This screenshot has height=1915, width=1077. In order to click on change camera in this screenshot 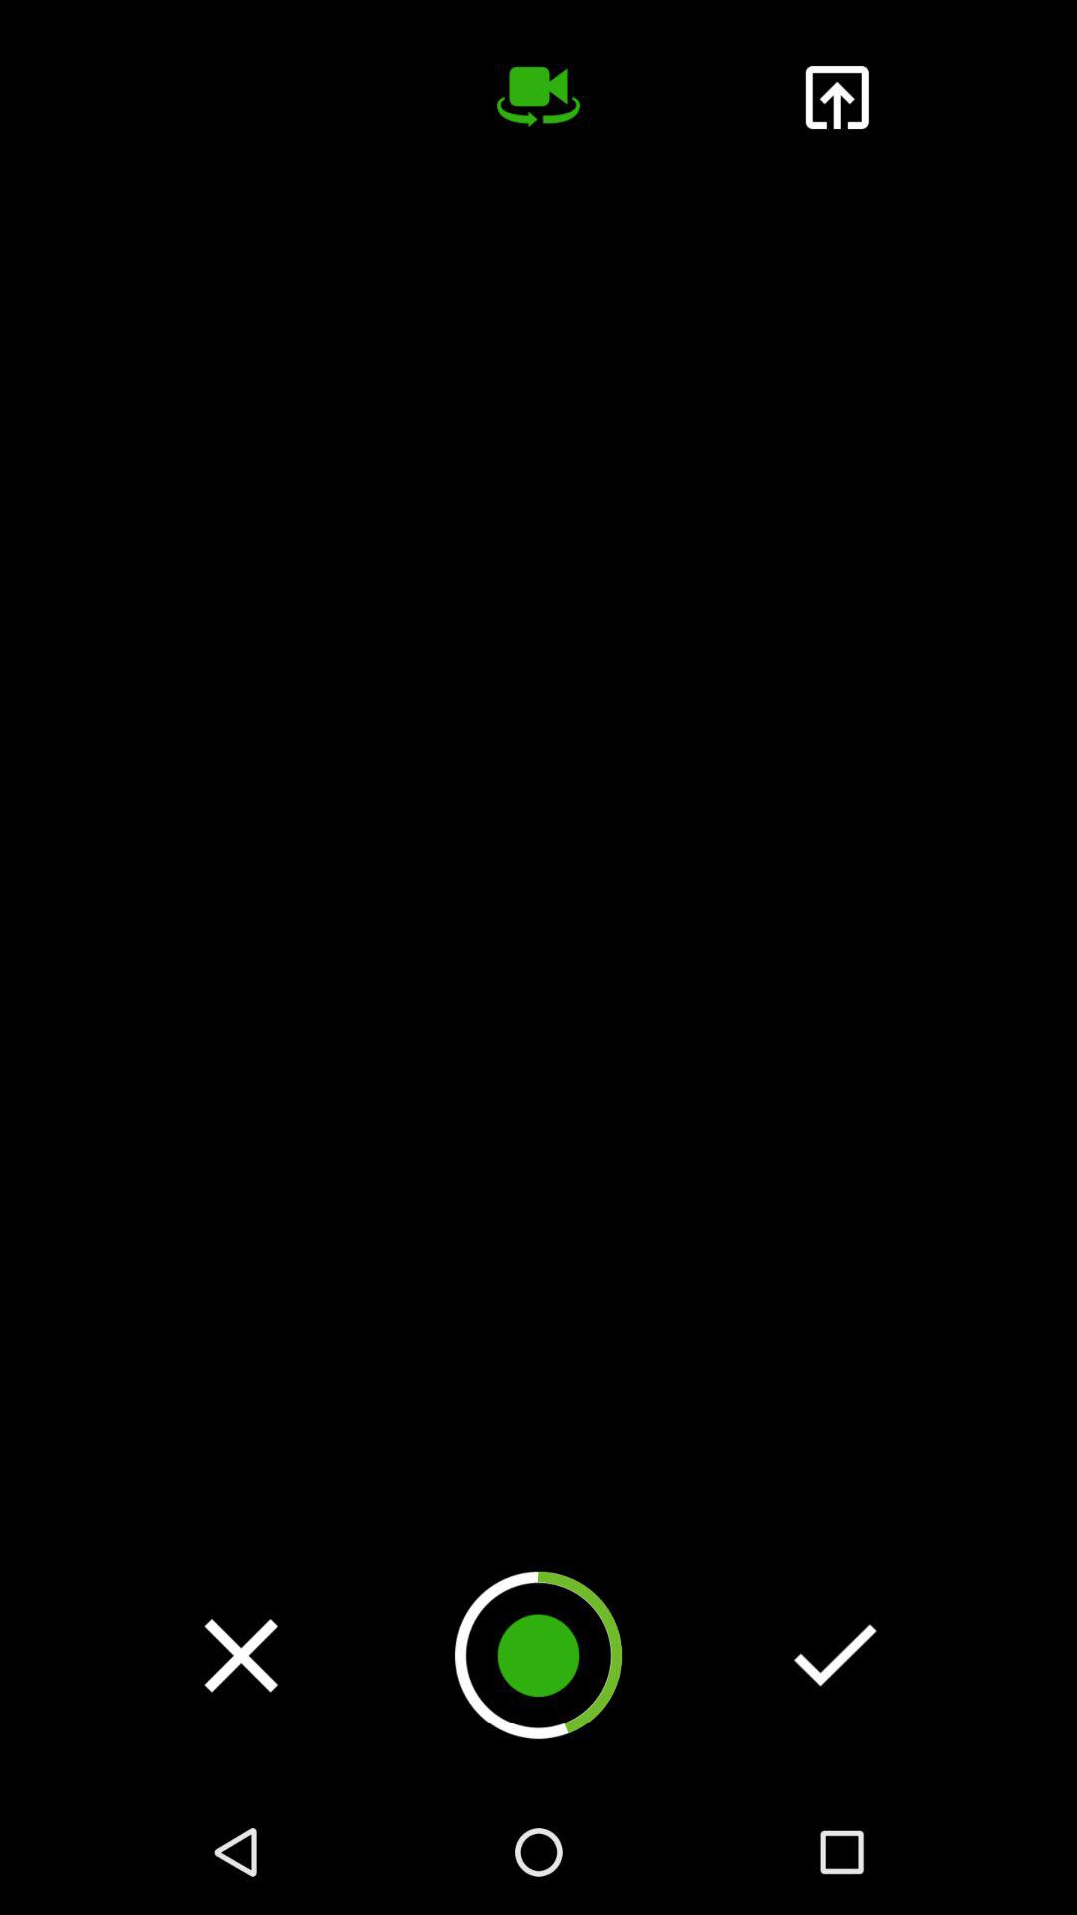, I will do `click(538, 97)`.